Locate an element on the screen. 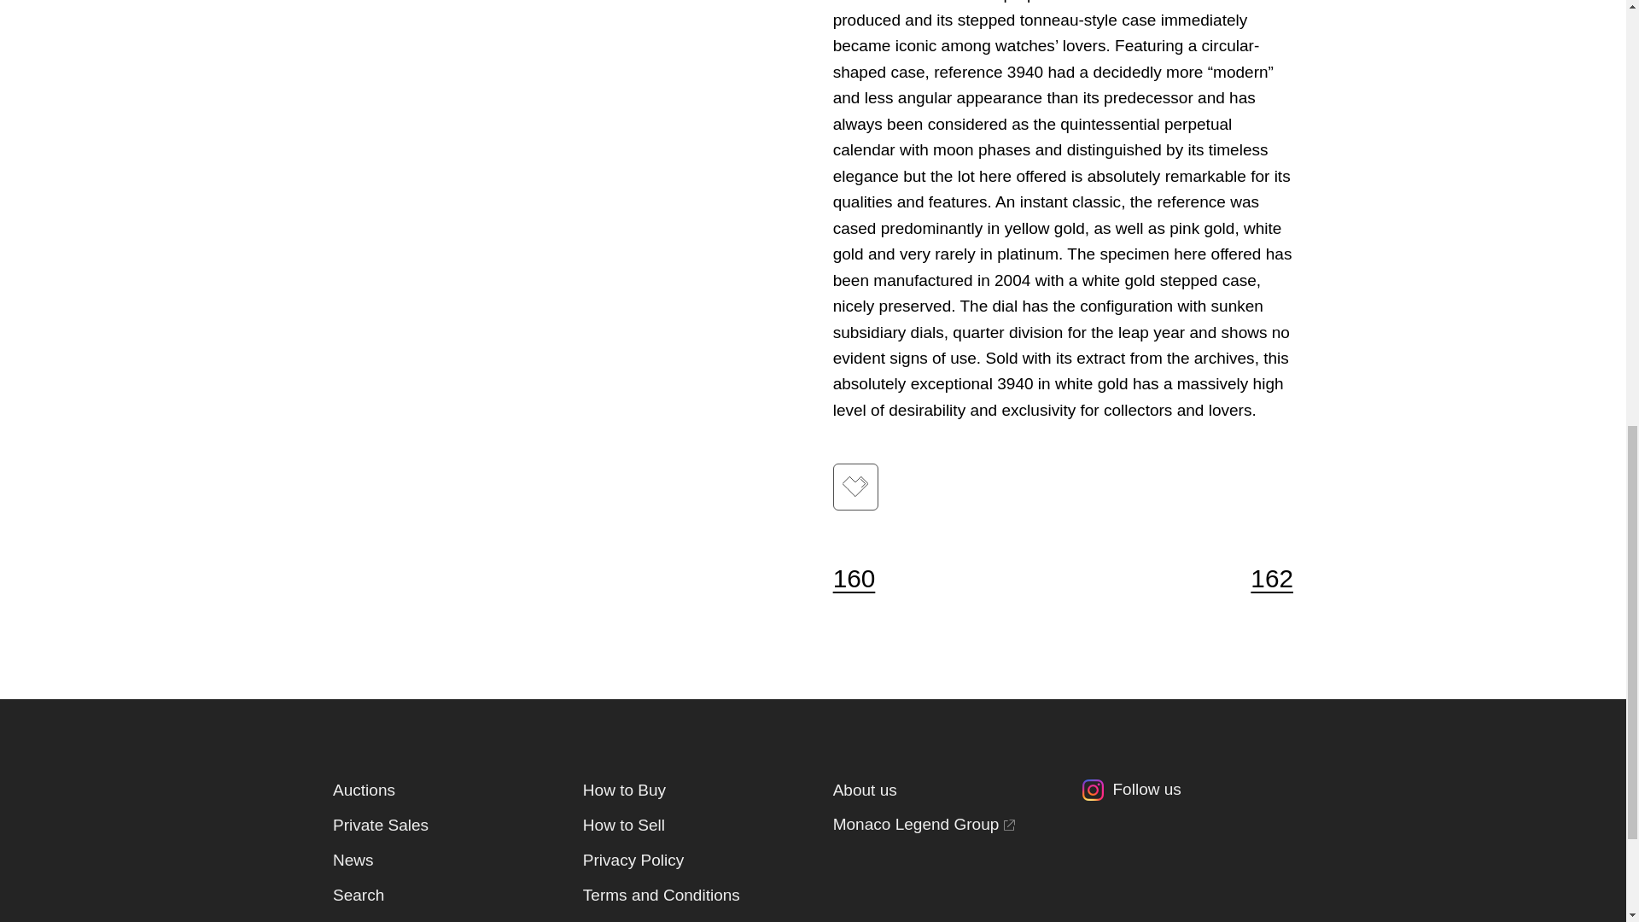 The image size is (1639, 922). Terms and Conditions is located at coordinates (662, 895).